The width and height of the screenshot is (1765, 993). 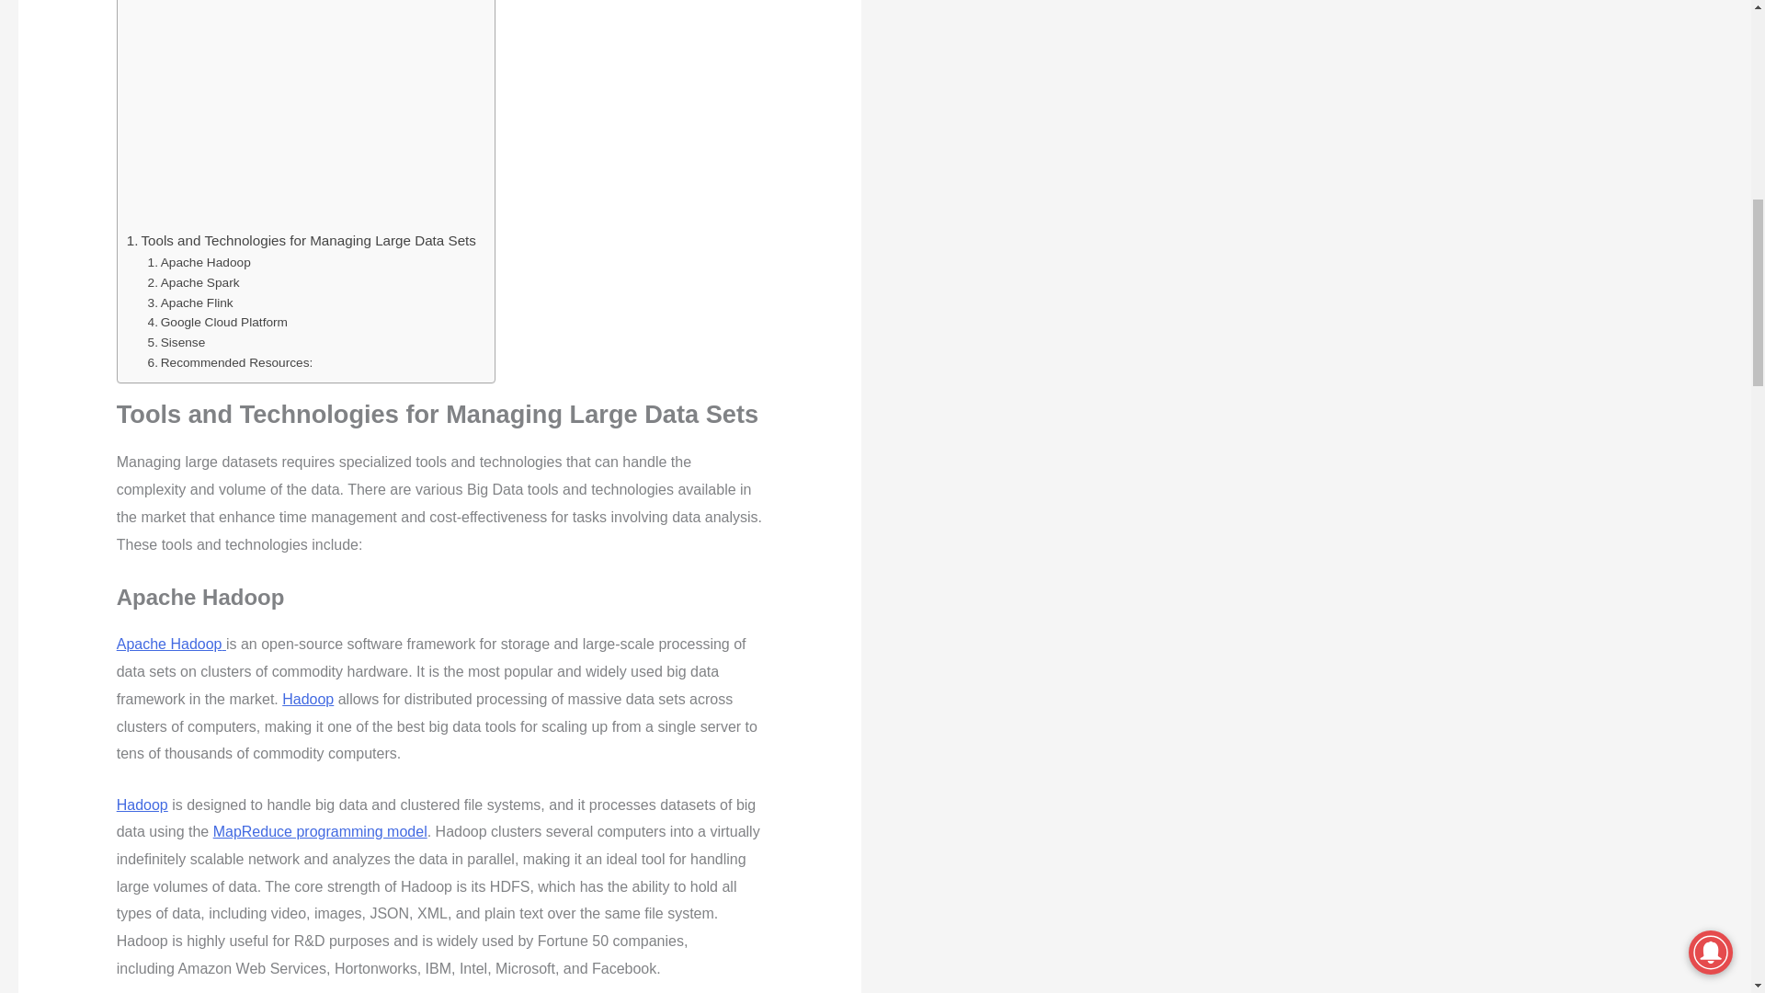 What do you see at coordinates (217, 322) in the screenshot?
I see `Google Cloud Platform` at bounding box center [217, 322].